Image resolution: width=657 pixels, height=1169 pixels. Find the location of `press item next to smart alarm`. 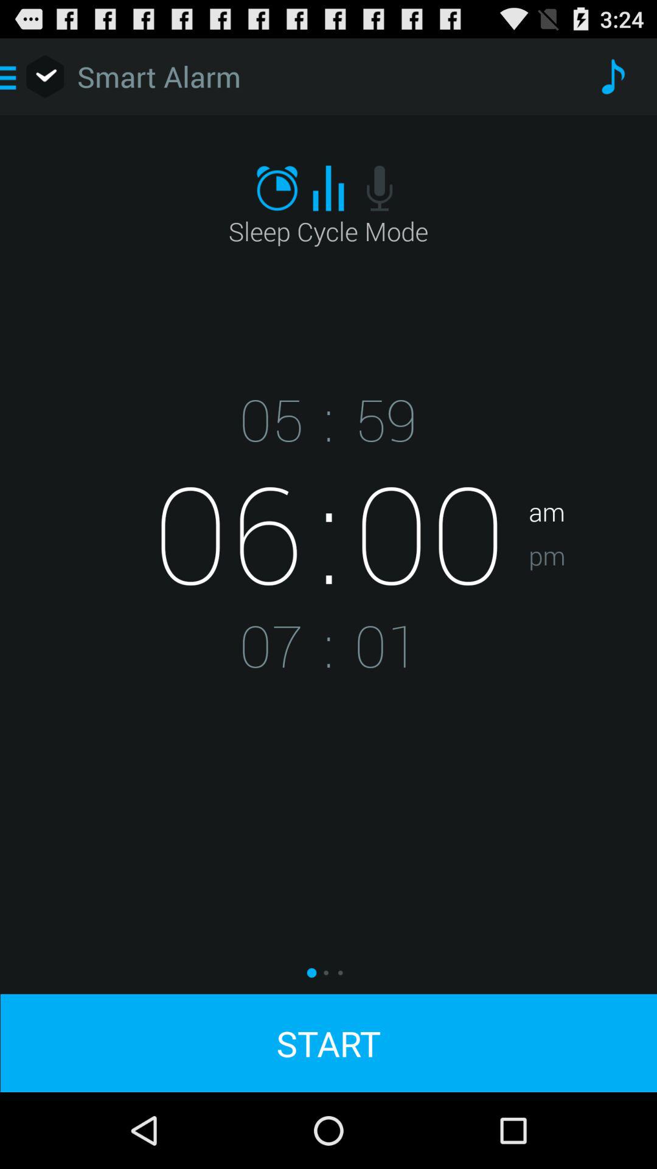

press item next to smart alarm is located at coordinates (612, 77).